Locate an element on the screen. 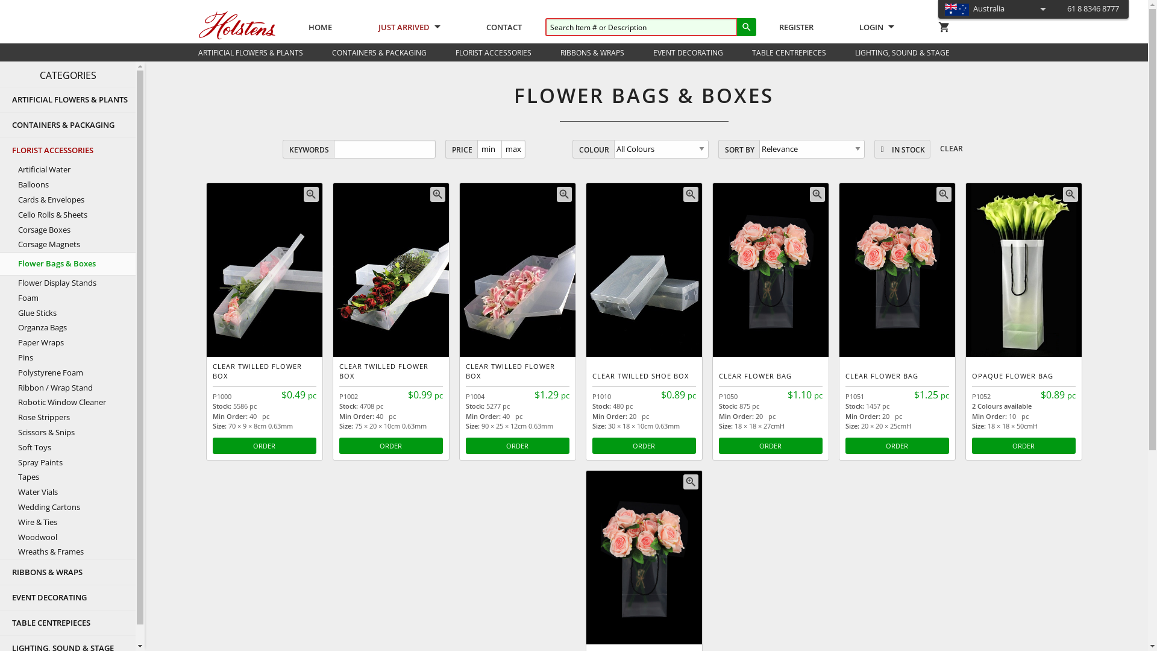 Image resolution: width=1157 pixels, height=651 pixels. Ribbon / Wrap Stand is located at coordinates (67, 388).